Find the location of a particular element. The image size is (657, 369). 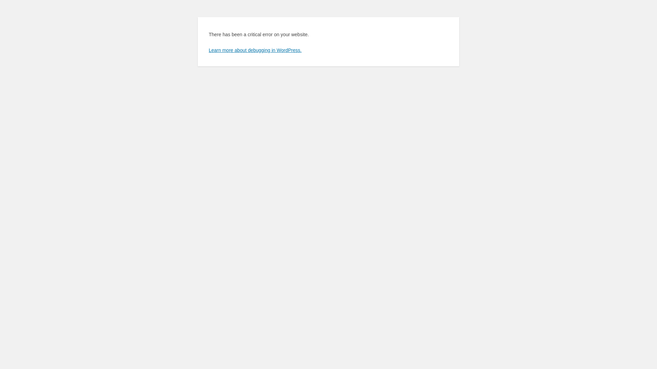

Learn more about debugging in WordPress. is located at coordinates (255, 50).